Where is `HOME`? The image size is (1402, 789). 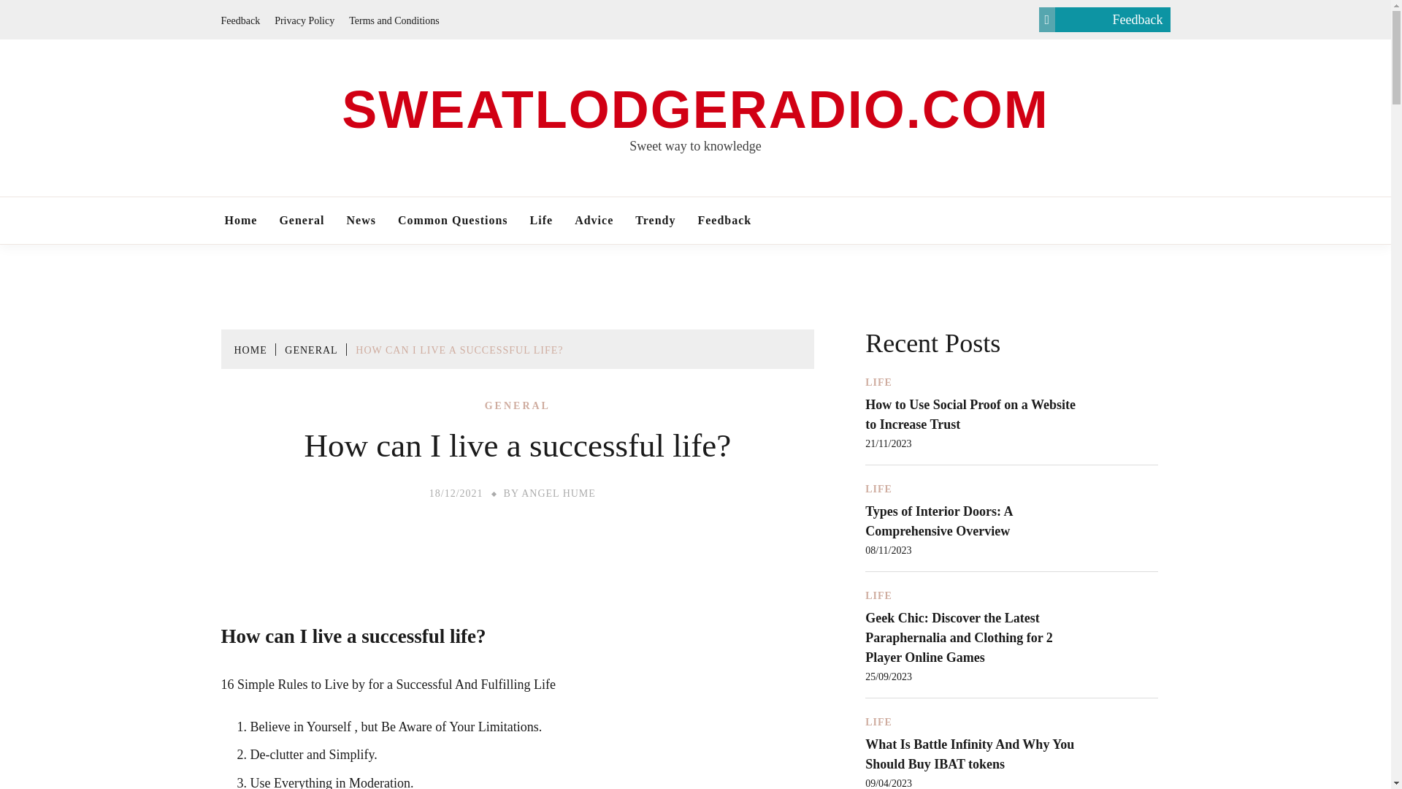 HOME is located at coordinates (250, 350).